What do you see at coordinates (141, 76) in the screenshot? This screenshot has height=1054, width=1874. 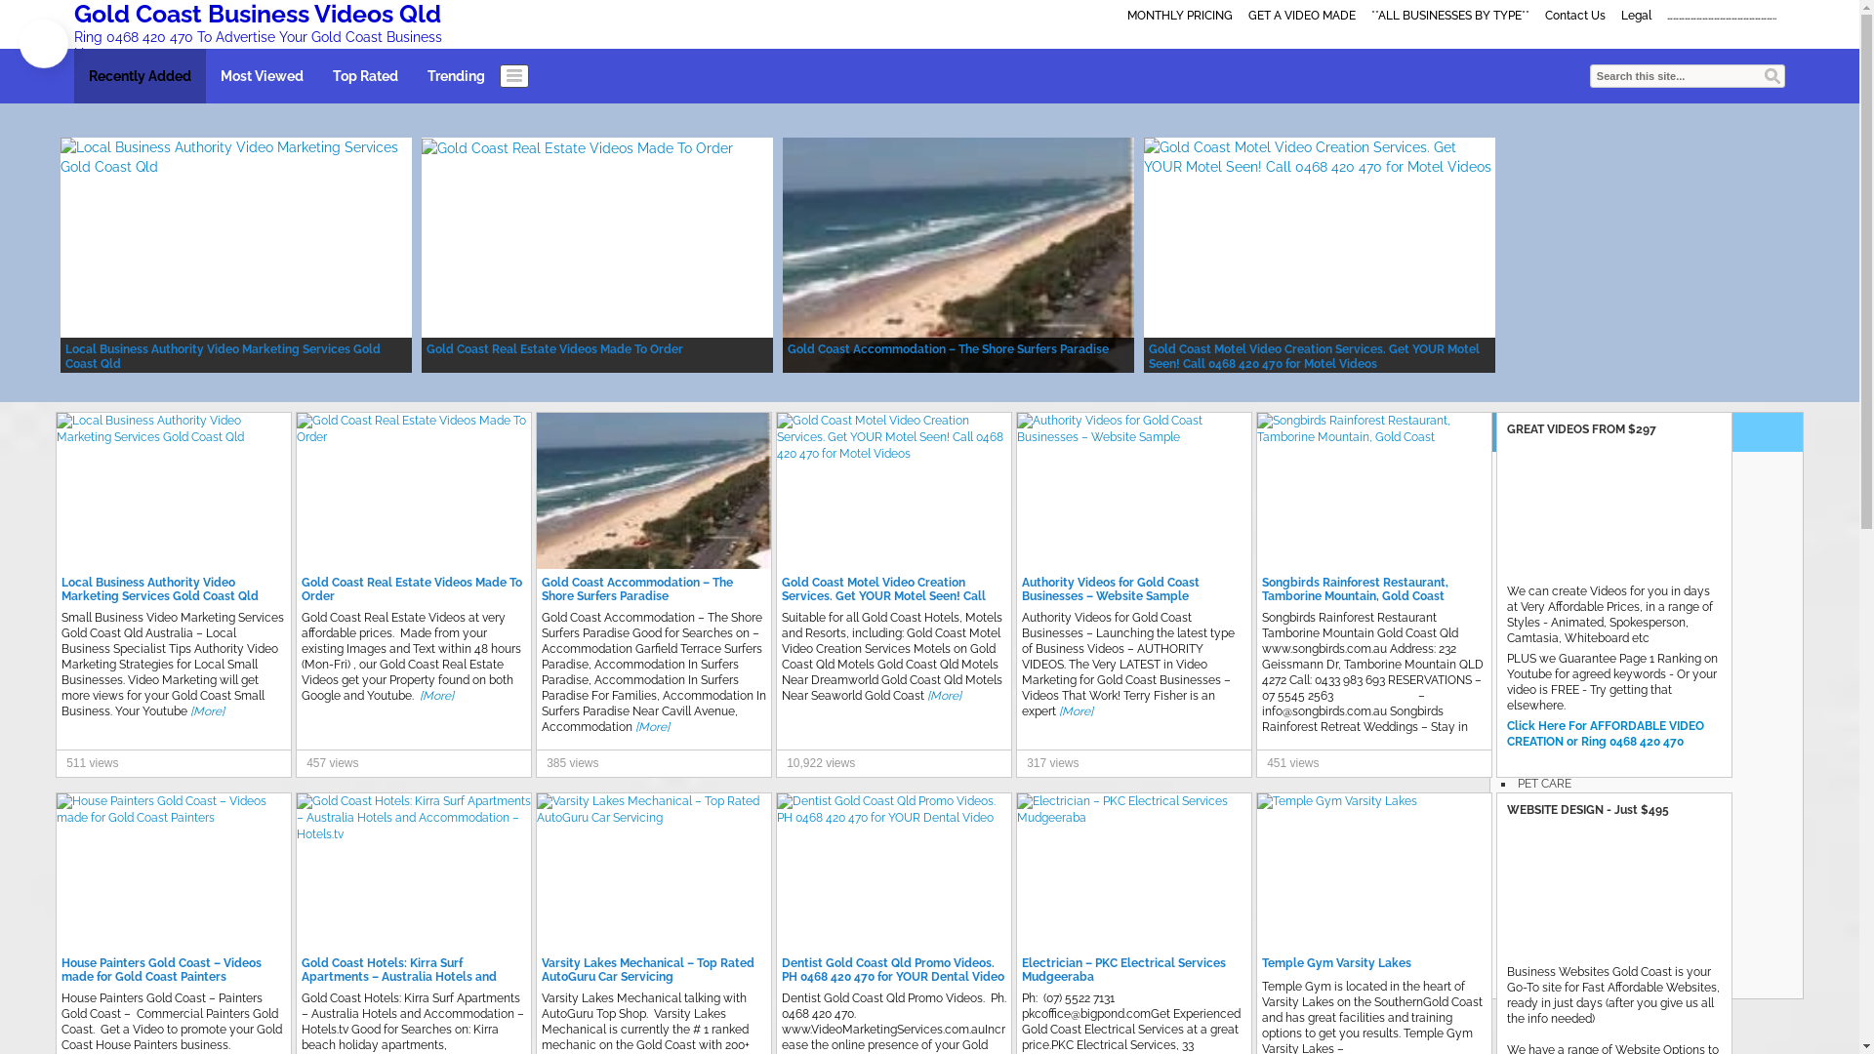 I see `Recently Added` at bounding box center [141, 76].